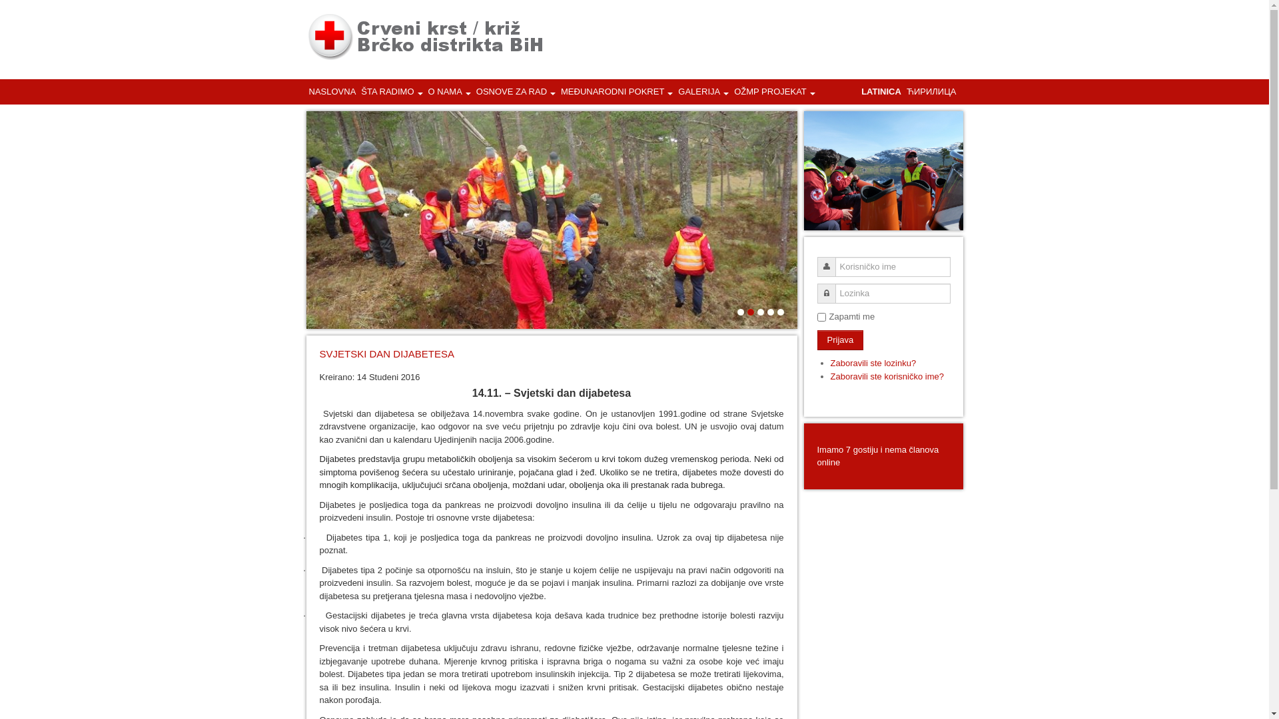 The image size is (1279, 719). I want to click on Lozinka, so click(826, 293).